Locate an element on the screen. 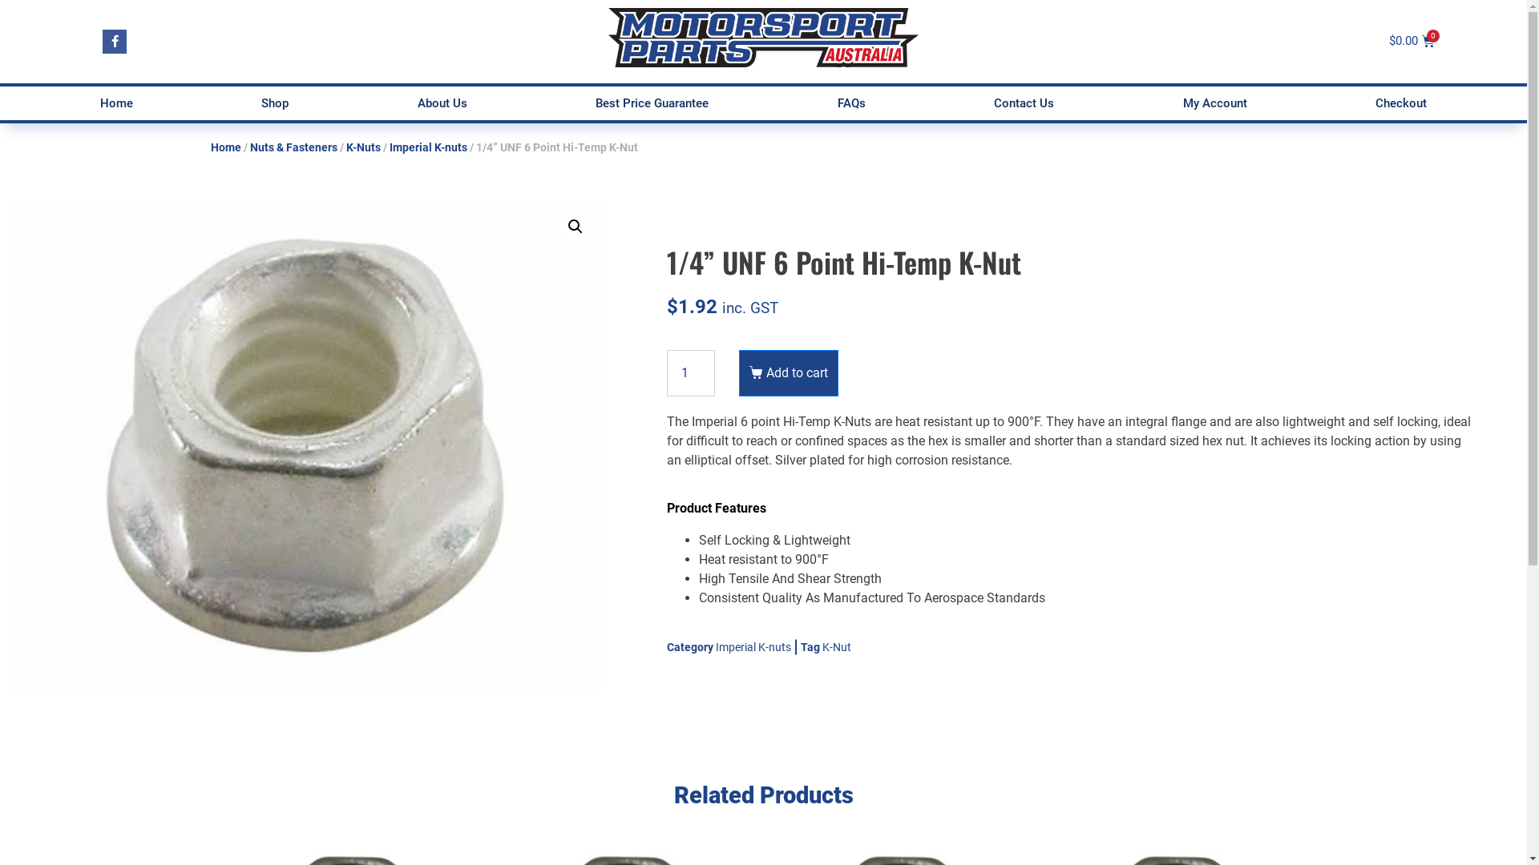  Checkout is located at coordinates (1402, 103).